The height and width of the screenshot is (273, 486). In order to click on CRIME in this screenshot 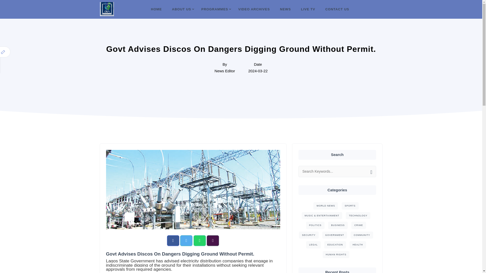, I will do `click(358, 225)`.